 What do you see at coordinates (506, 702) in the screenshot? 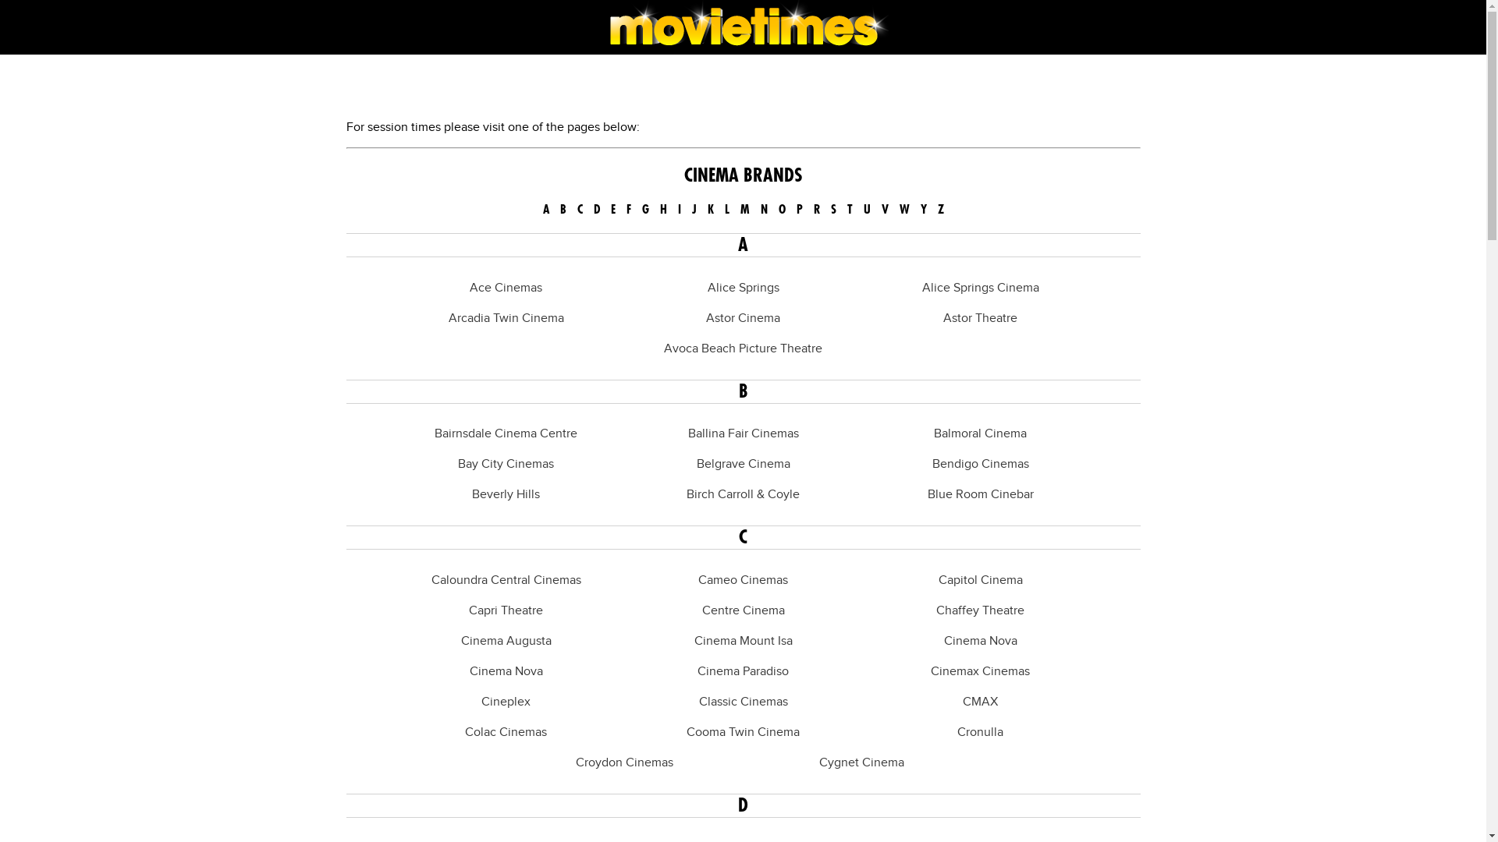
I see `Cineplex` at bounding box center [506, 702].